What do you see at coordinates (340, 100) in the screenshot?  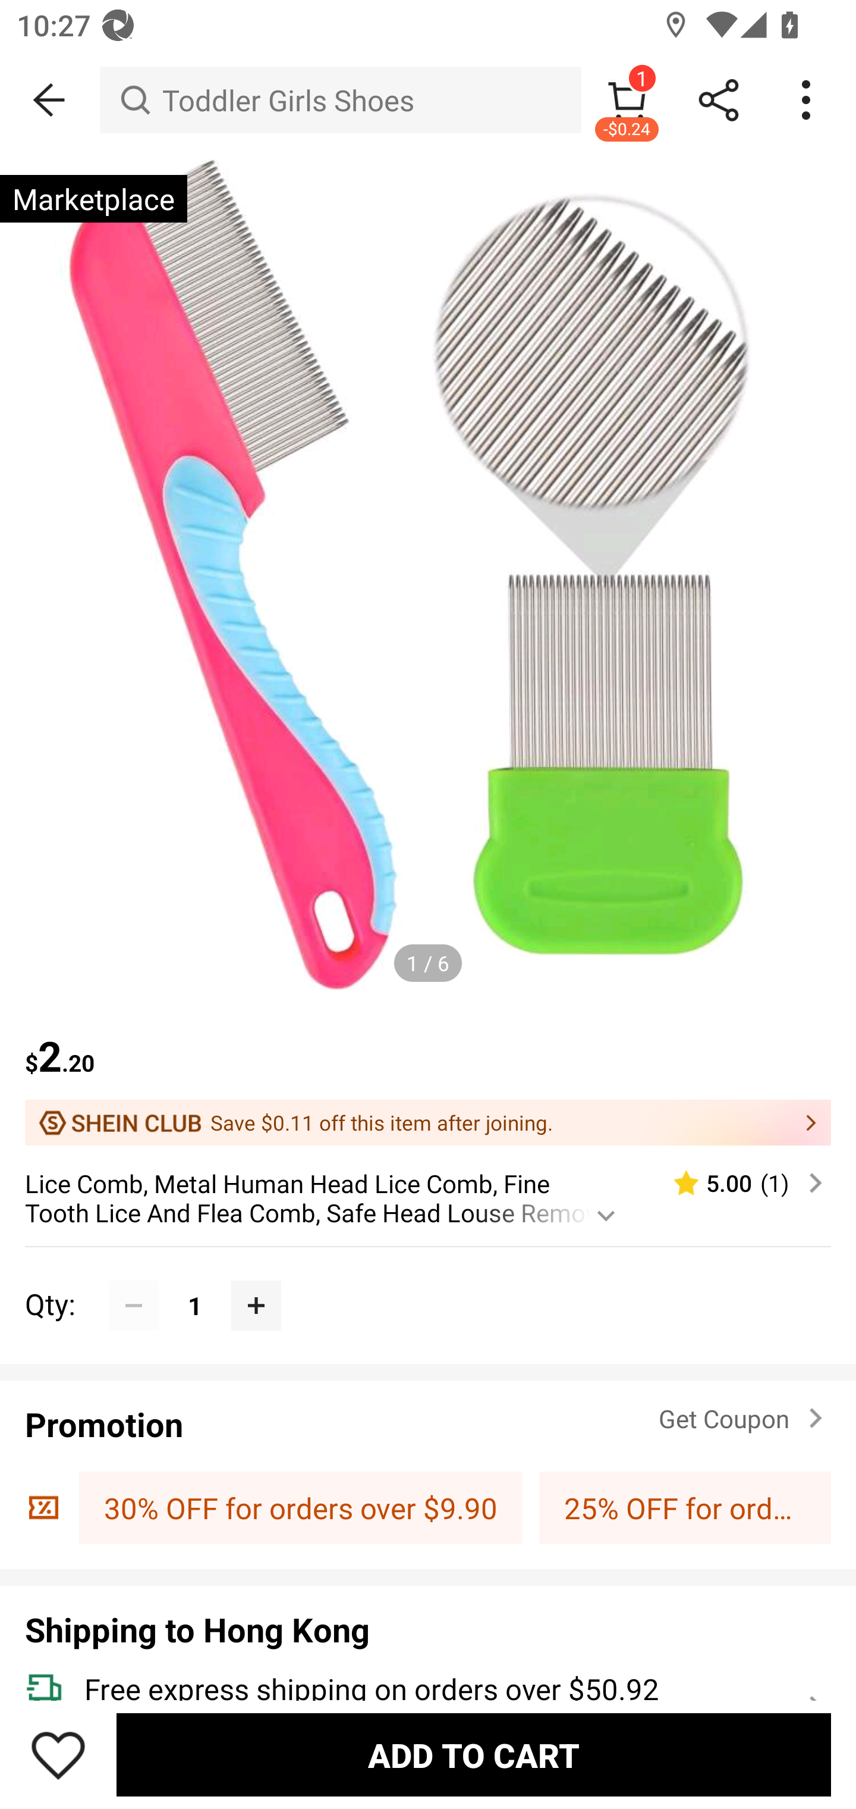 I see `Toddler Girls Shoes` at bounding box center [340, 100].